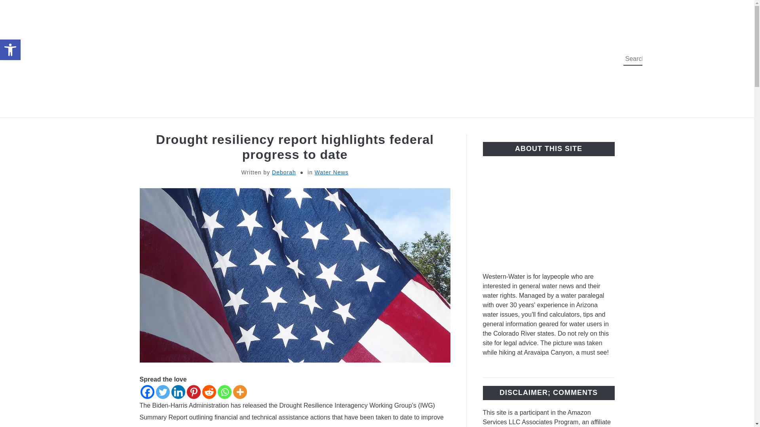  Describe the element at coordinates (362, 127) in the screenshot. I see `NEWS AND ARTICLES` at that location.